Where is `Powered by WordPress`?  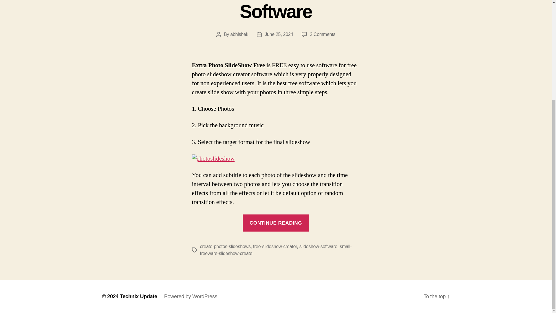 Powered by WordPress is located at coordinates (191, 296).